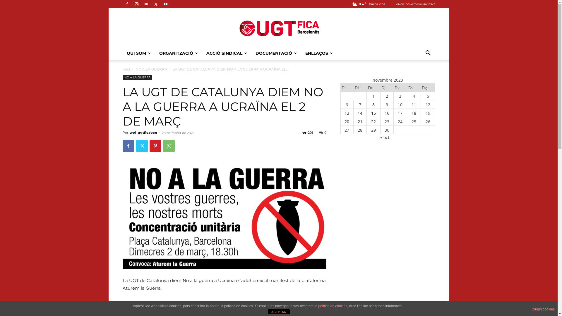  I want to click on Twitter, so click(156, 4).